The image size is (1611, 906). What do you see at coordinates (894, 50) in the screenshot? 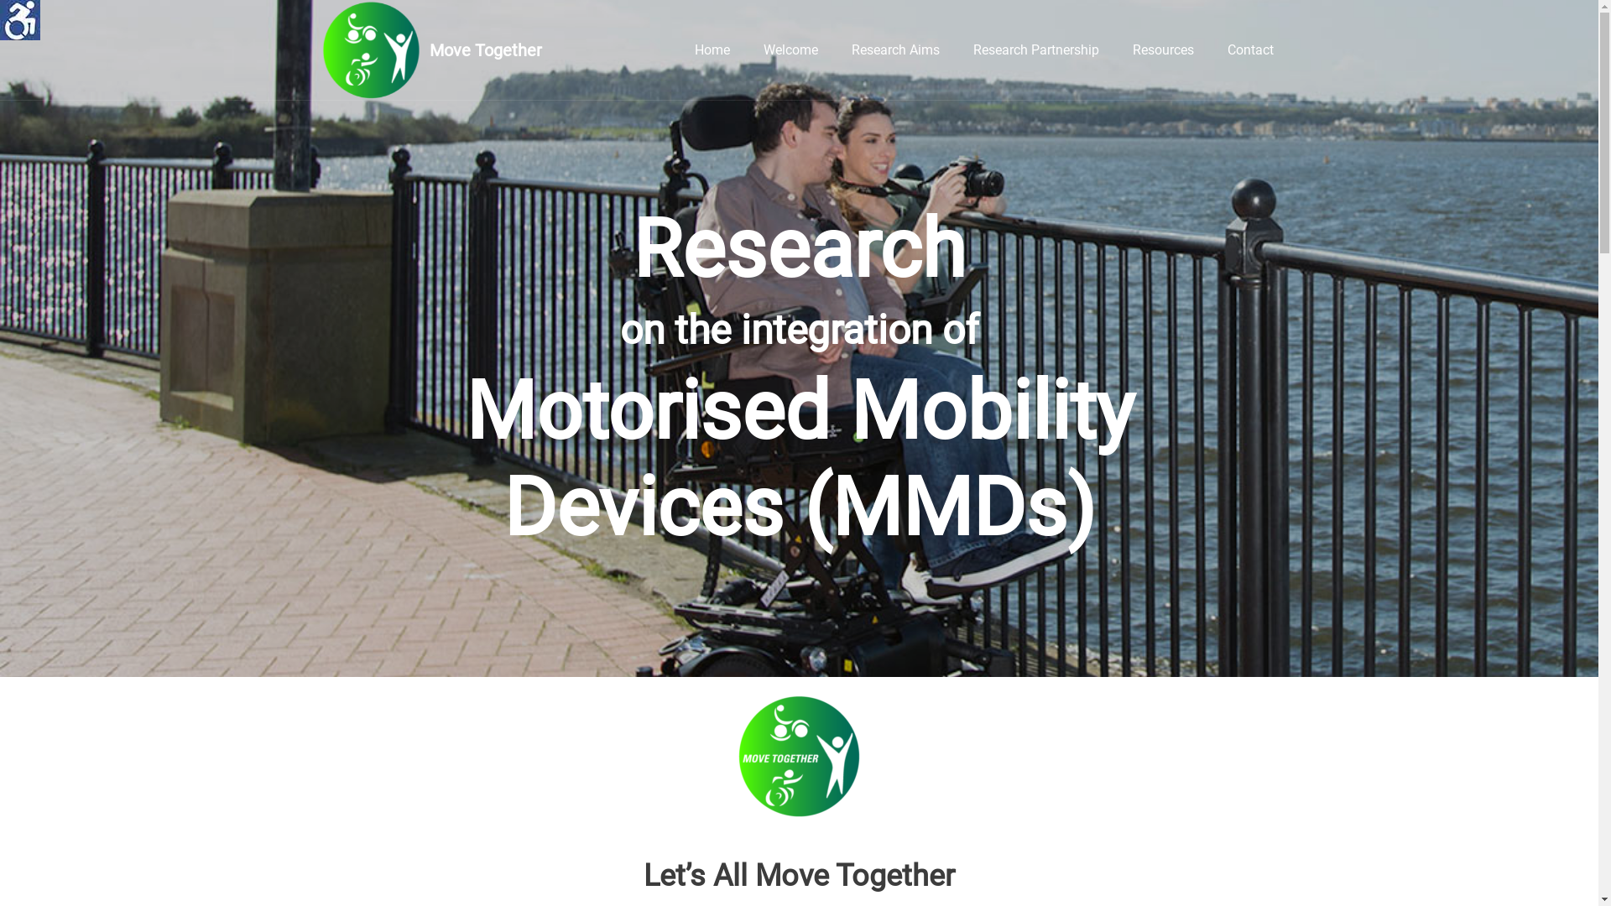
I see `Research Aims` at bounding box center [894, 50].